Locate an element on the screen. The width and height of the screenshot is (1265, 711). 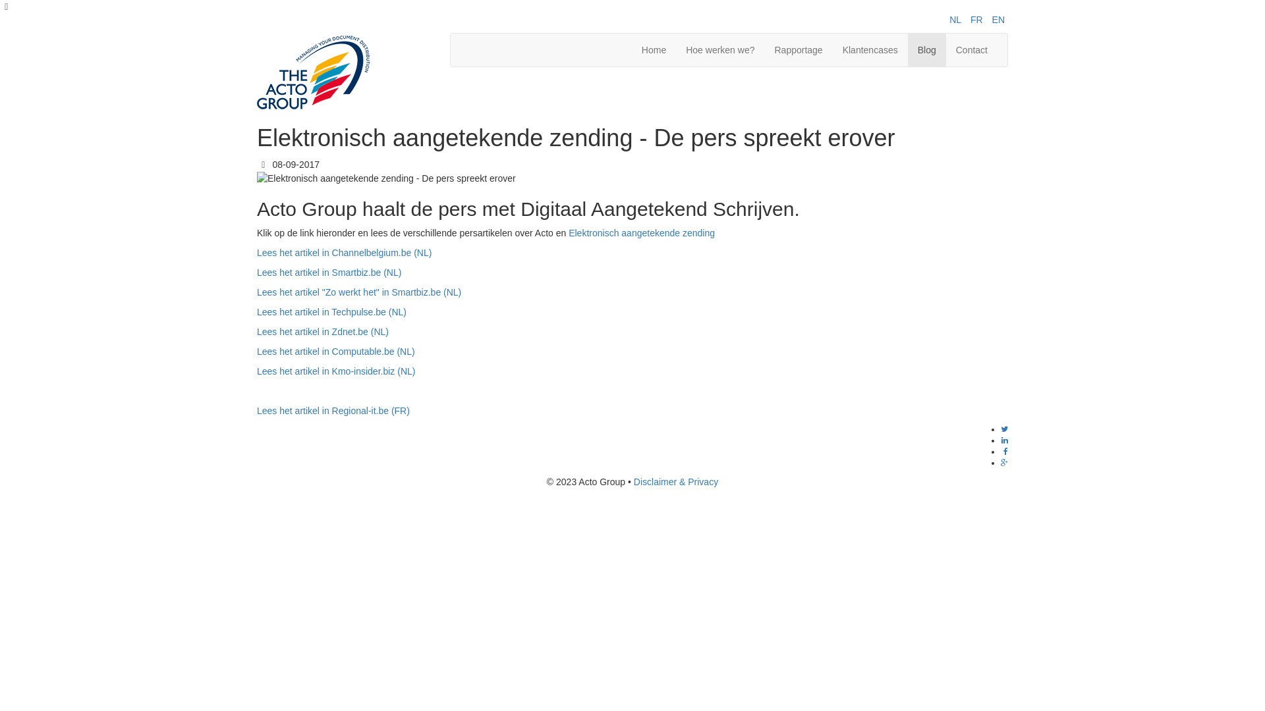
Lees het artikel in Channelbelgium.be (NL) is located at coordinates (344, 253).